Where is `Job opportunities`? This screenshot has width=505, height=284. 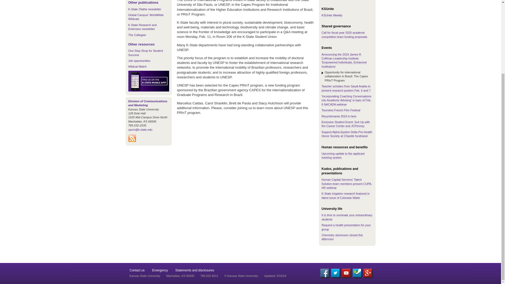 Job opportunities is located at coordinates (139, 60).